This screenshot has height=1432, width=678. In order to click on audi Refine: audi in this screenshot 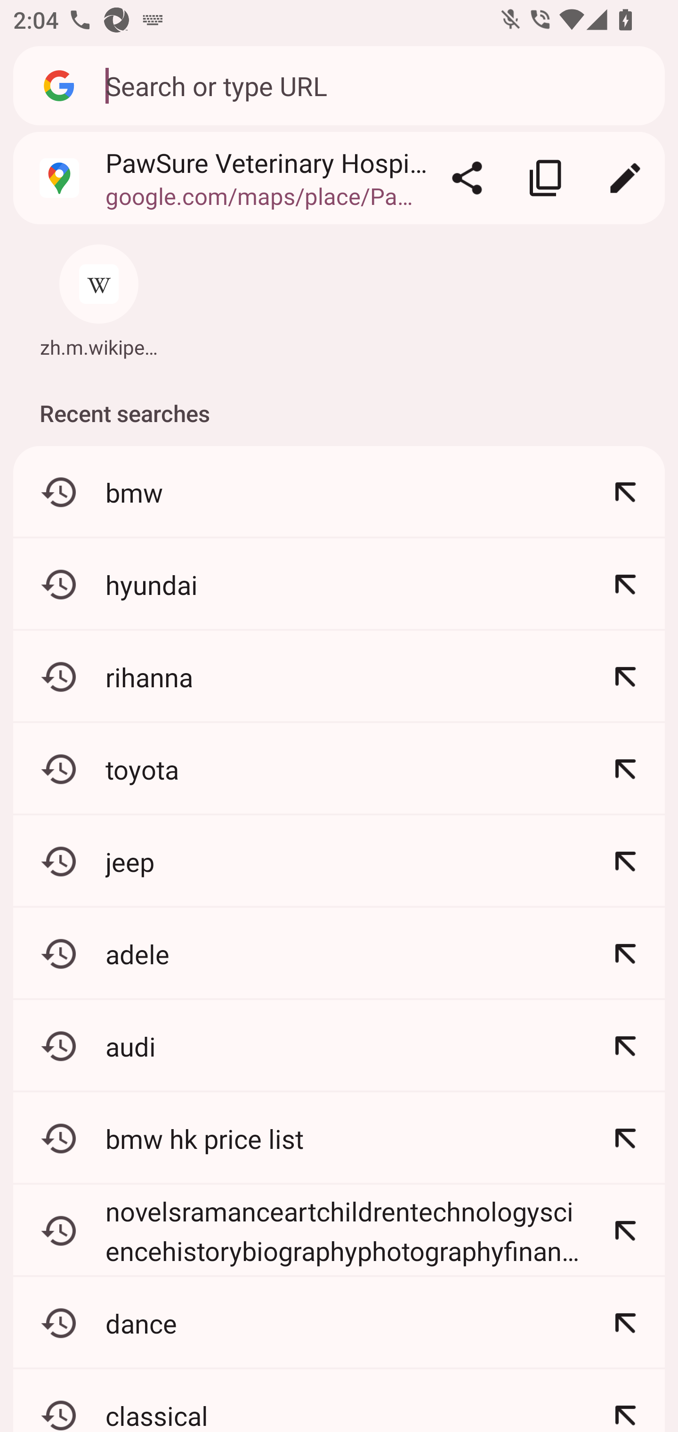, I will do `click(339, 1046)`.